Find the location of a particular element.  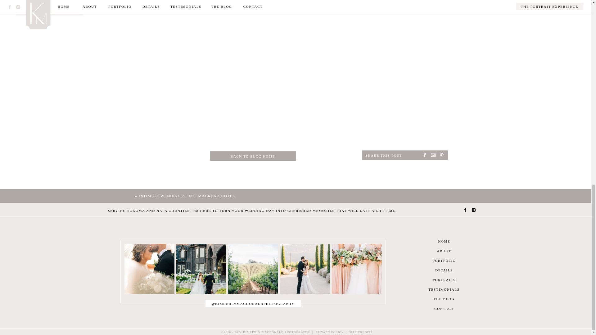

PORTFOLIO is located at coordinates (444, 260).